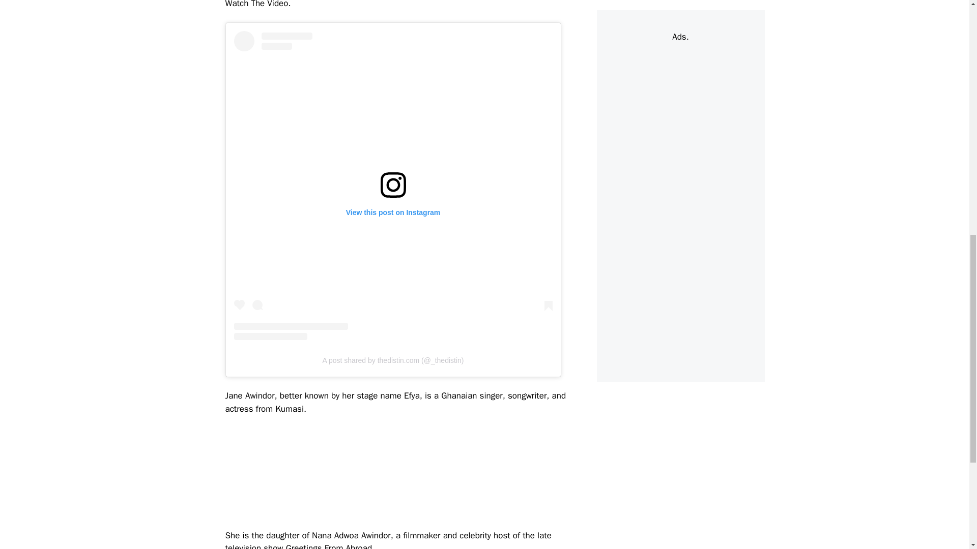 This screenshot has height=549, width=977. Describe the element at coordinates (410, 475) in the screenshot. I see `Advertisement` at that location.